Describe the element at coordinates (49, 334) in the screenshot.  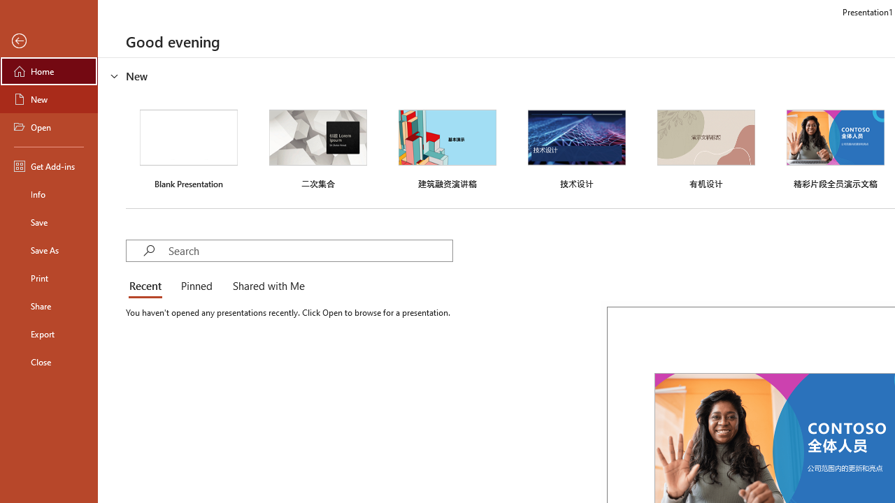
I see `Export` at that location.